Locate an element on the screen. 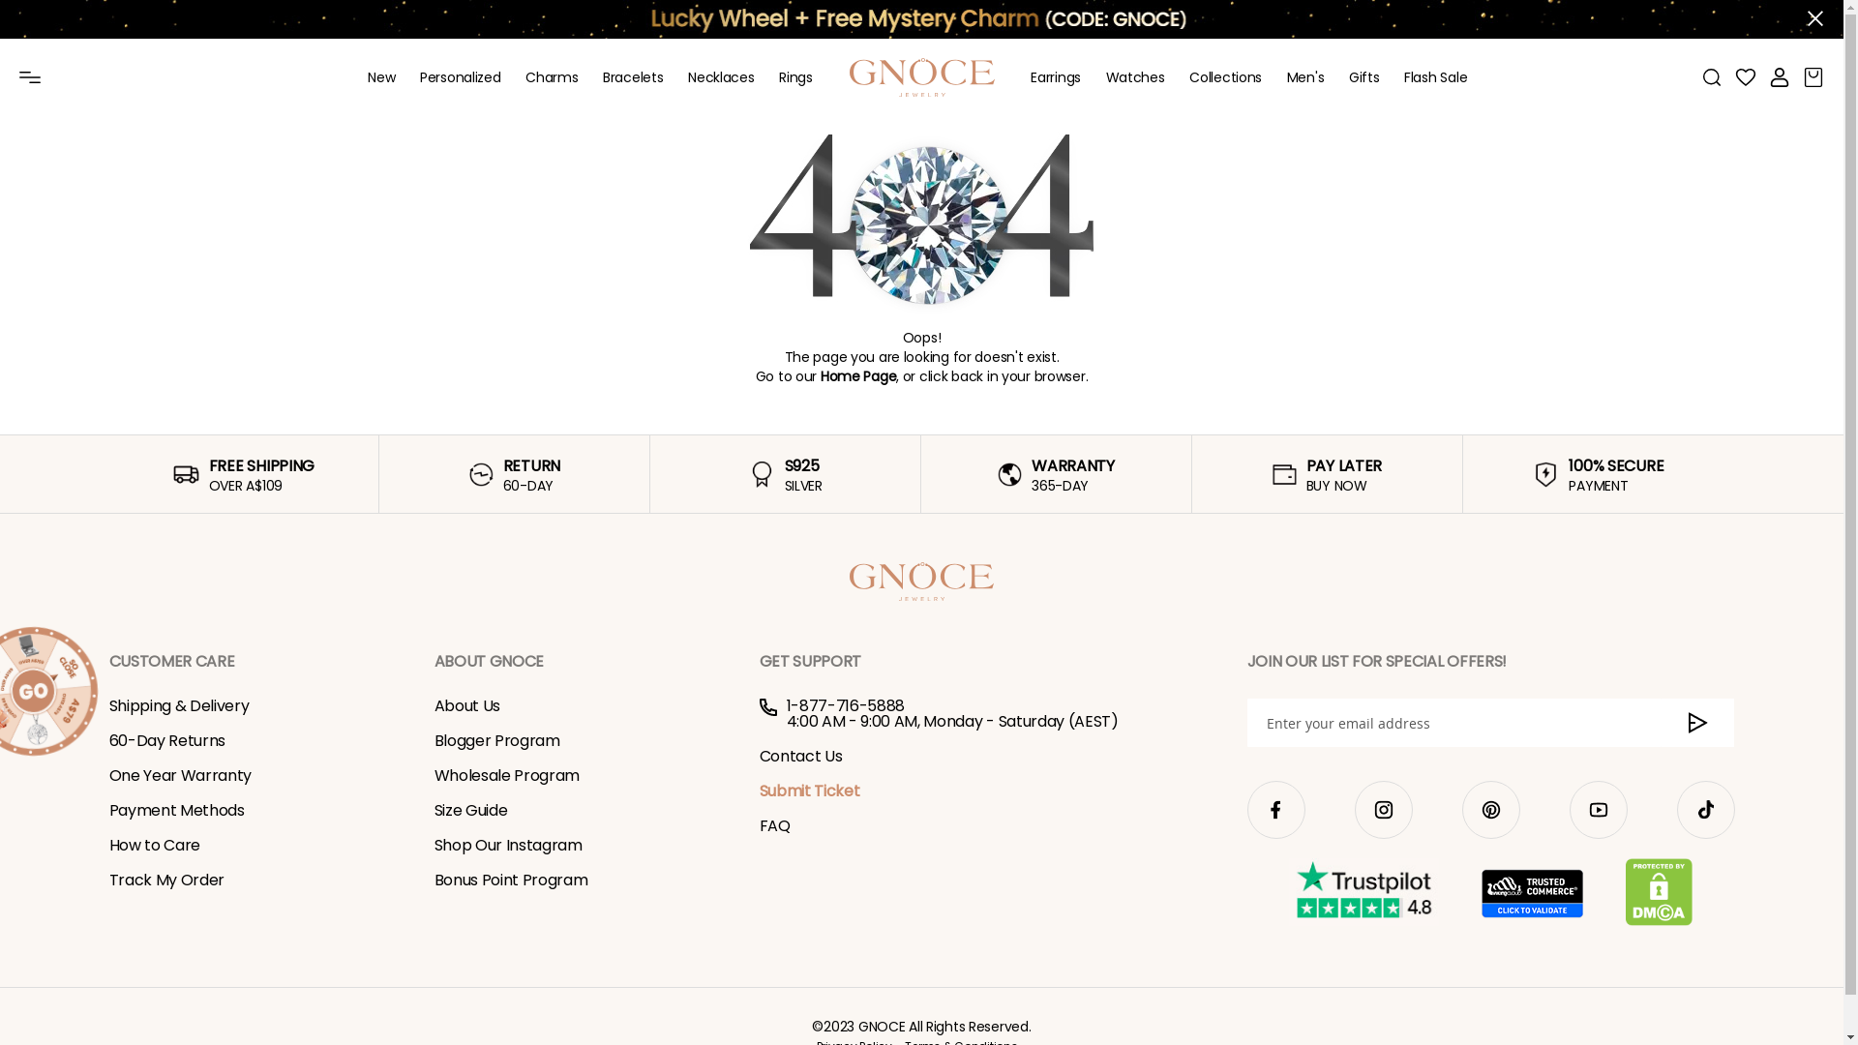 The height and width of the screenshot is (1045, 1858). 60-Day Returns is located at coordinates (166, 741).